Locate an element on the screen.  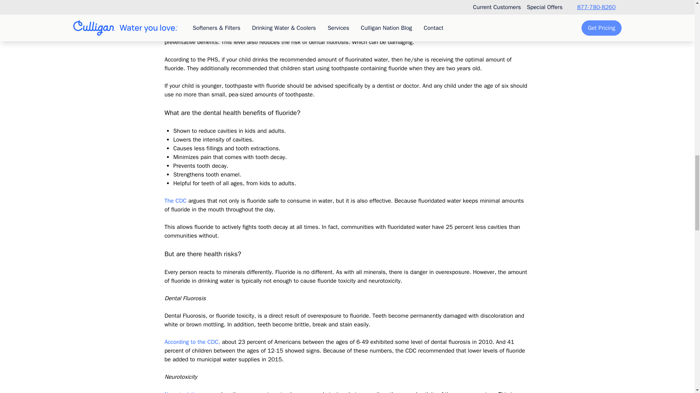
The CDC is located at coordinates (175, 201).